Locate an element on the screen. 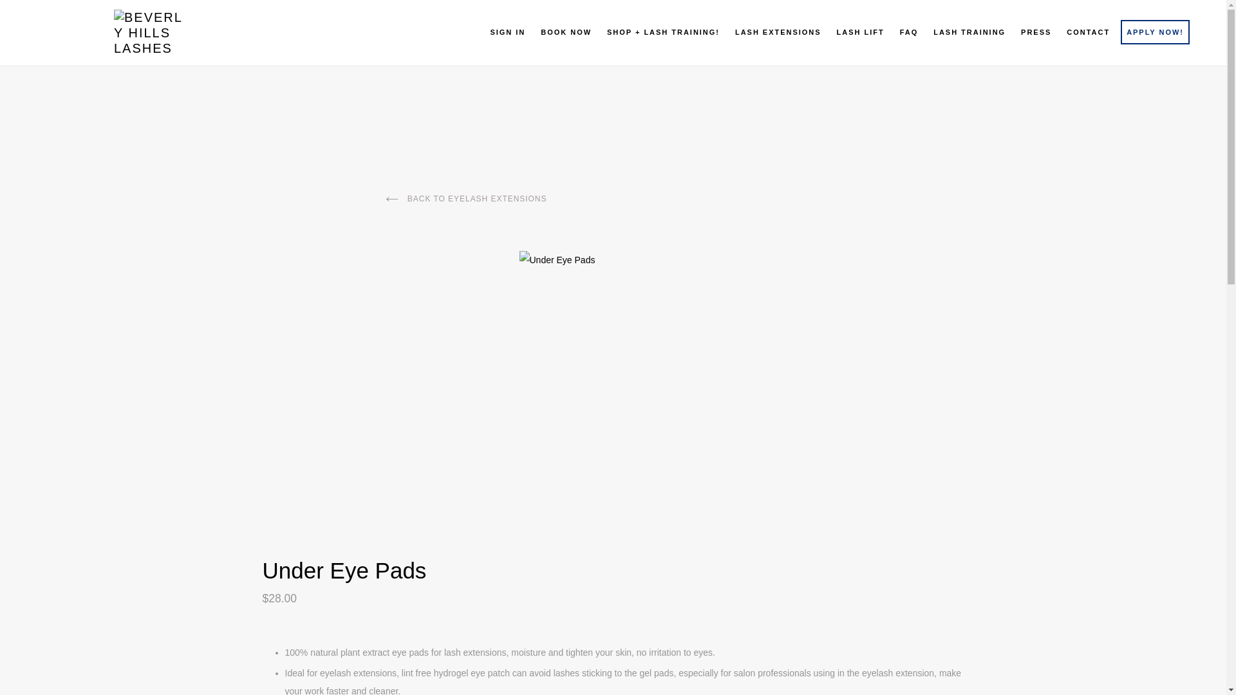 The height and width of the screenshot is (695, 1236). BACK TO EYELASH EXTENSIONS is located at coordinates (466, 198).